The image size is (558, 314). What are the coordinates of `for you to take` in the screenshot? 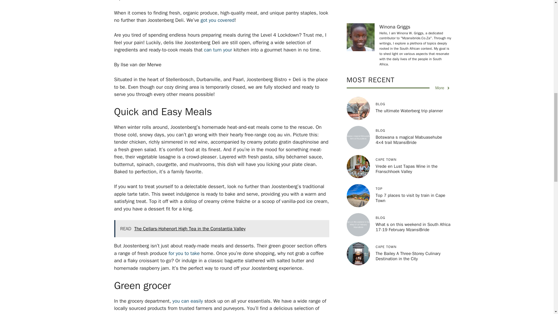 It's located at (184, 253).